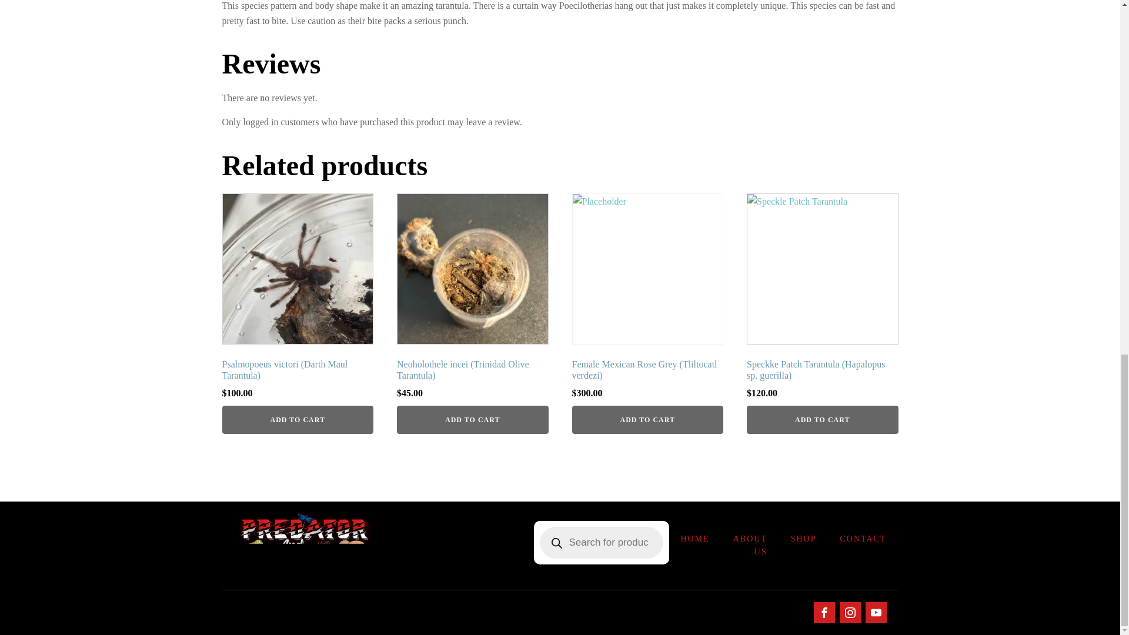 This screenshot has width=1129, height=635. What do you see at coordinates (298, 420) in the screenshot?
I see `ADD TO CART` at bounding box center [298, 420].